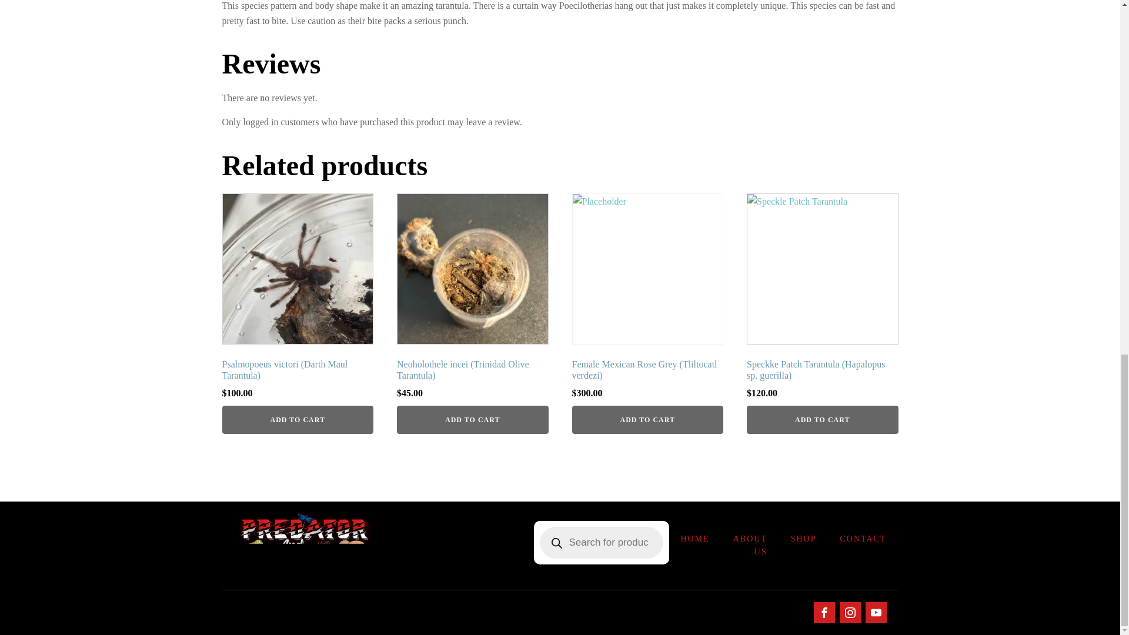 This screenshot has width=1129, height=635. What do you see at coordinates (298, 420) in the screenshot?
I see `ADD TO CART` at bounding box center [298, 420].